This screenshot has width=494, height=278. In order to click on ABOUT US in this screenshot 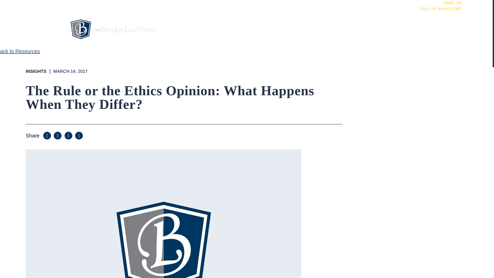, I will do `click(276, 36)`.